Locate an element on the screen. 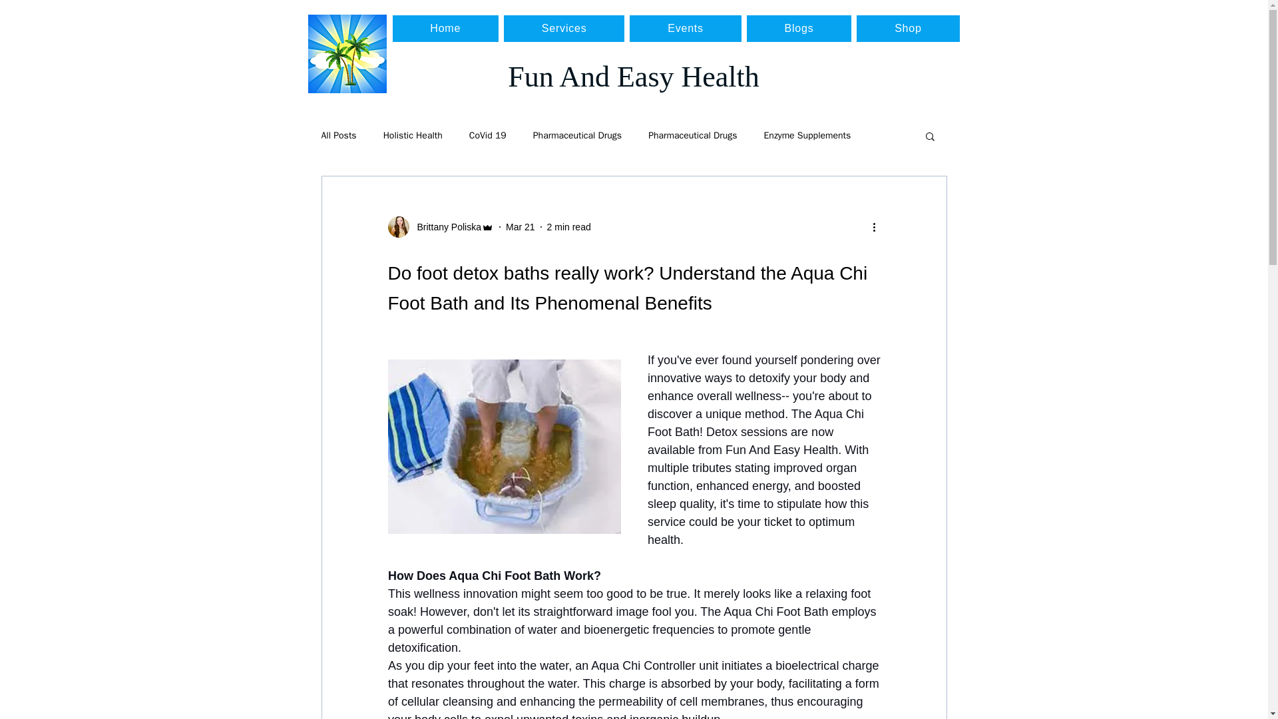  Brittany Poliska is located at coordinates (445, 227).